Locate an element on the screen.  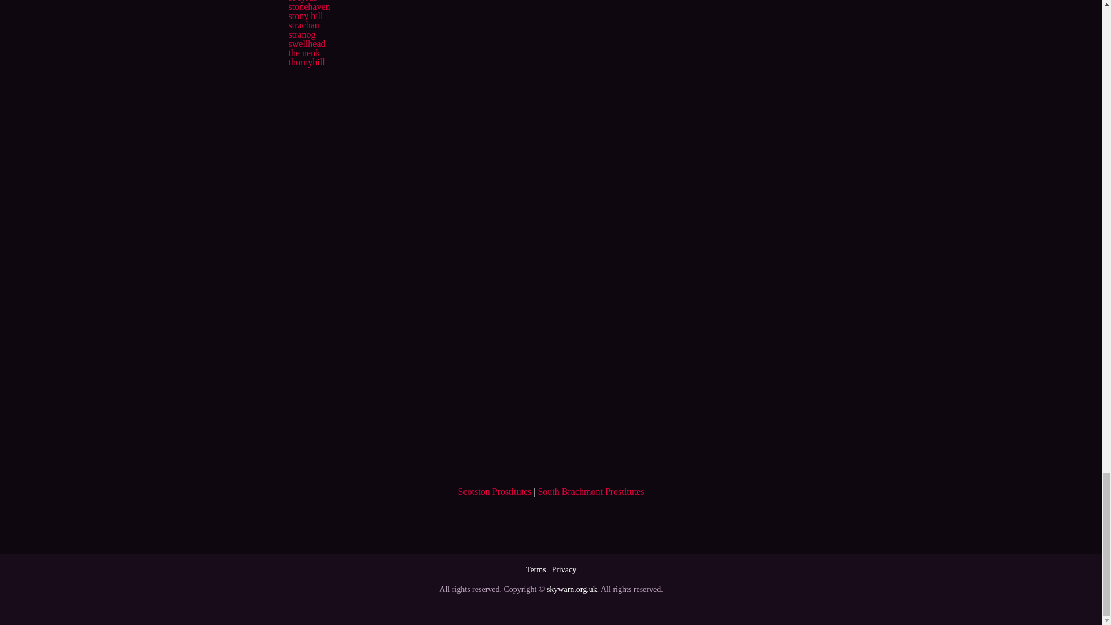
stonehaven is located at coordinates (309, 7).